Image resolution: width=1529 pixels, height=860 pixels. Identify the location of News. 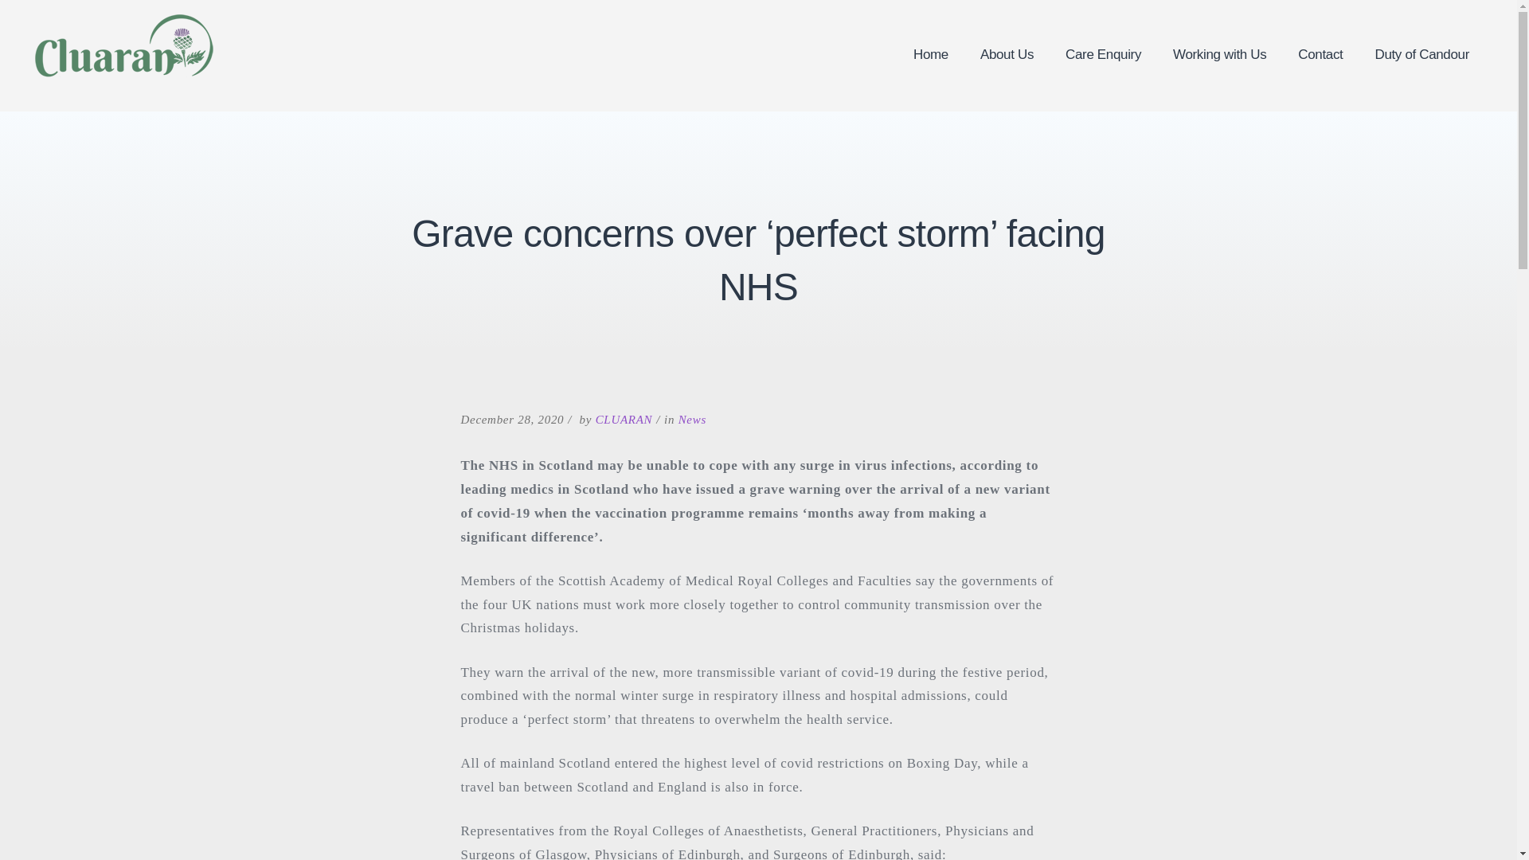
(693, 419).